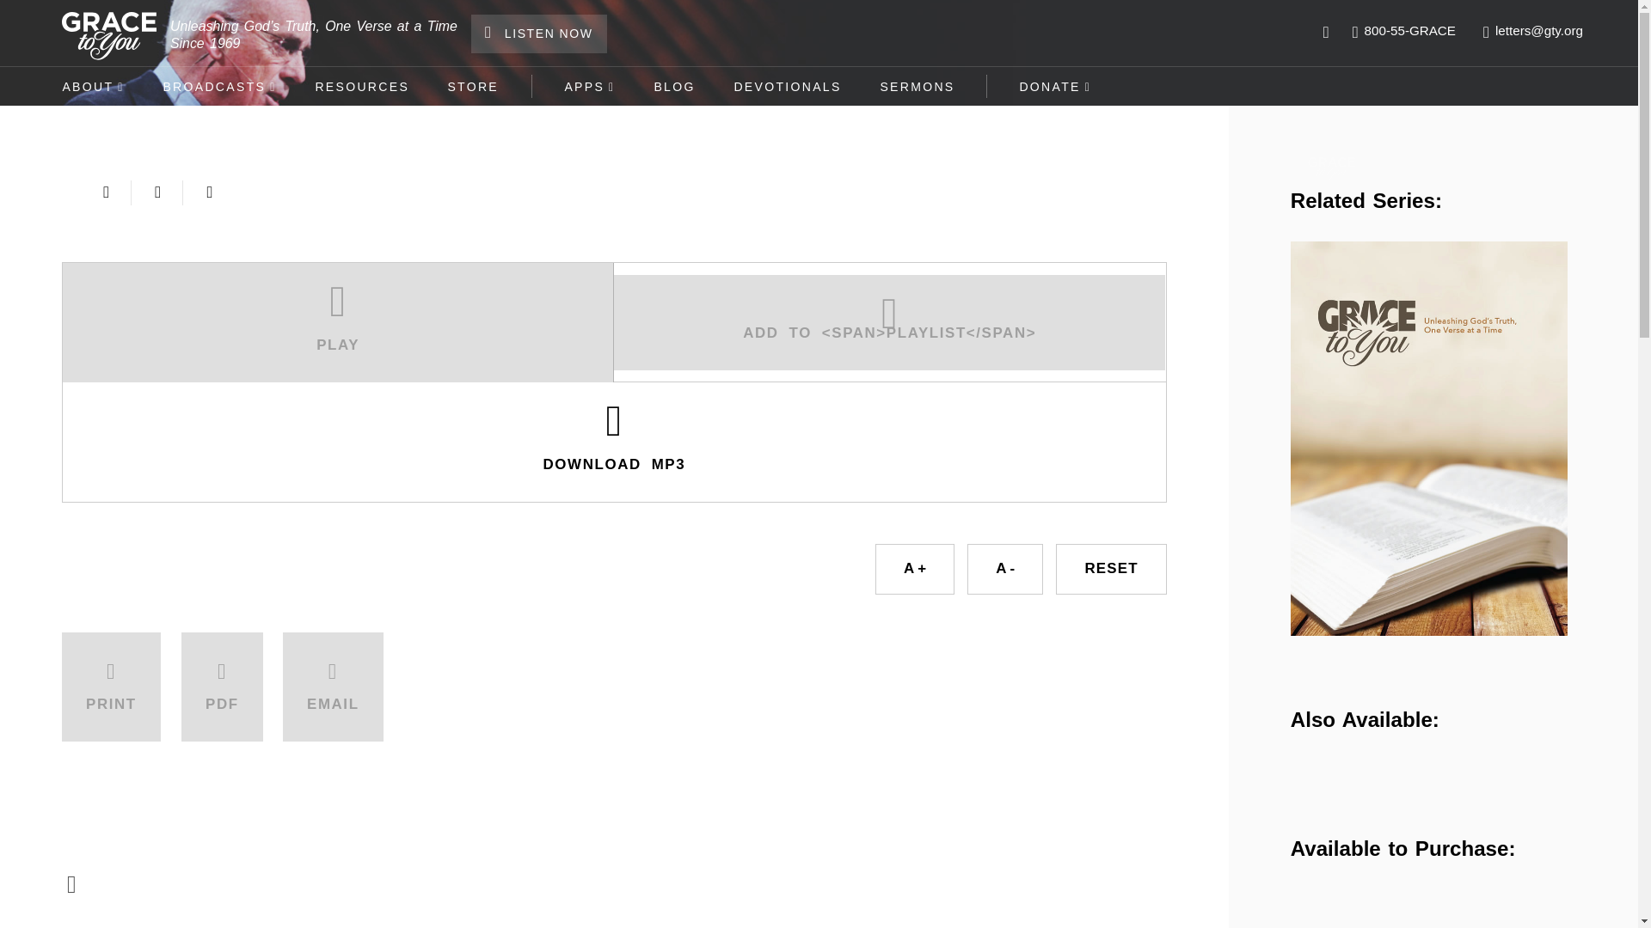 The width and height of the screenshot is (1651, 928). What do you see at coordinates (538, 34) in the screenshot?
I see `LISTEN NOW` at bounding box center [538, 34].